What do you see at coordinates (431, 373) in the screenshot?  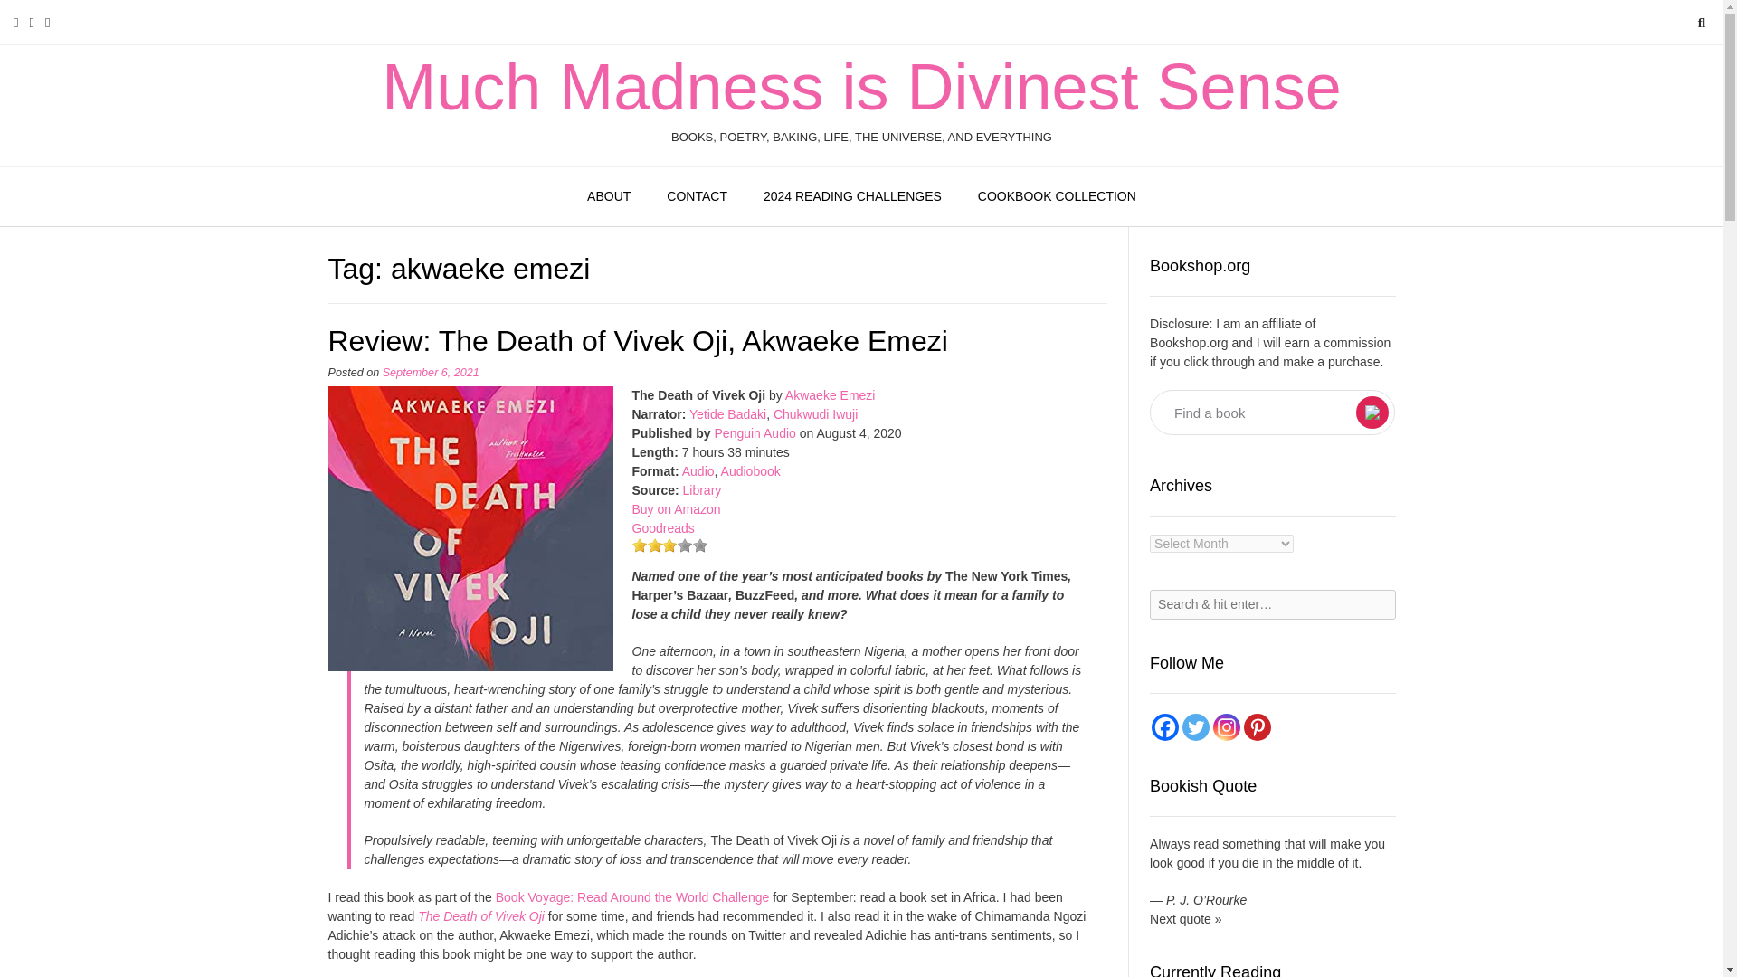 I see `September 6, 2021` at bounding box center [431, 373].